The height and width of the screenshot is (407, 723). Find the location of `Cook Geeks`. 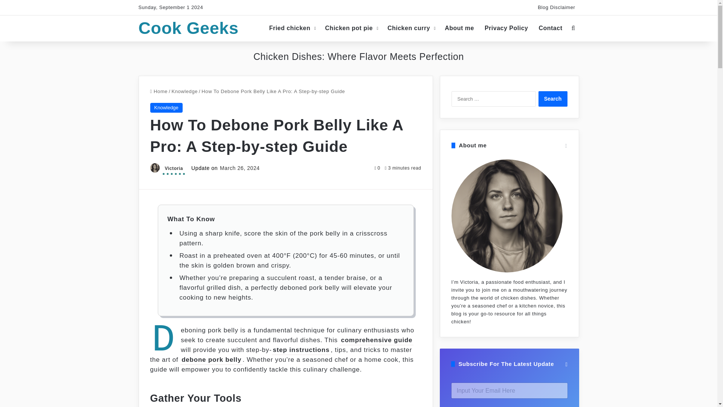

Cook Geeks is located at coordinates (188, 28).